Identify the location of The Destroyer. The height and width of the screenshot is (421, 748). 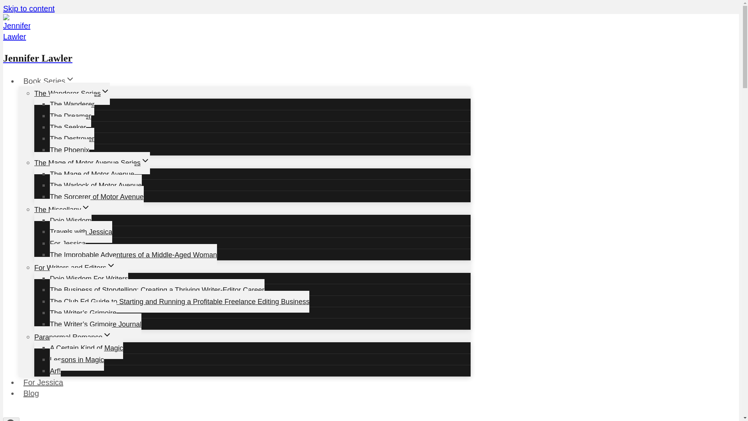
(72, 139).